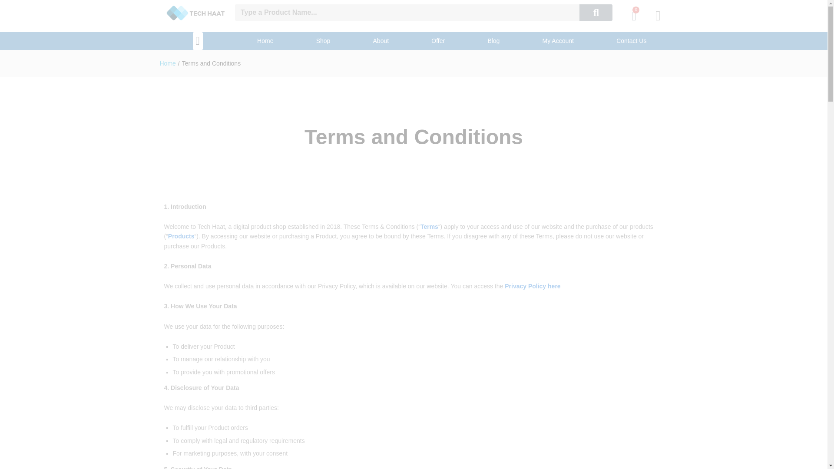 This screenshot has height=469, width=834. I want to click on About, so click(381, 41).